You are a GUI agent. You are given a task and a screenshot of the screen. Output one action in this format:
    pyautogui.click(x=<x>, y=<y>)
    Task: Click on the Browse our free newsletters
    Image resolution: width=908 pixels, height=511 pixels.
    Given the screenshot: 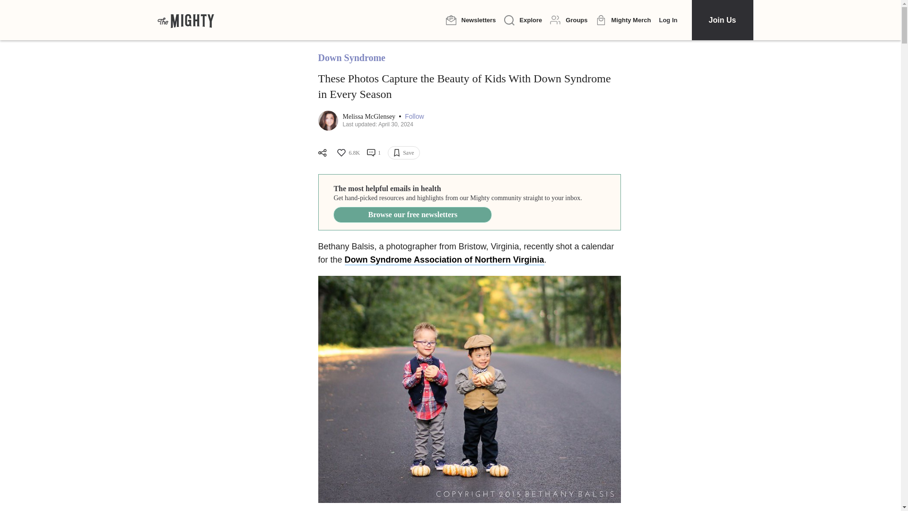 What is the action you would take?
    pyautogui.click(x=412, y=215)
    